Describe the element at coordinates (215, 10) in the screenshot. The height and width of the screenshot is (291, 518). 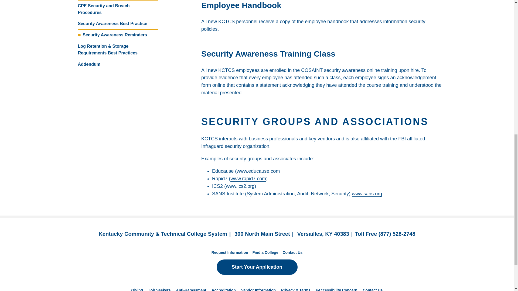
I see `FIND A COLLEGE` at that location.